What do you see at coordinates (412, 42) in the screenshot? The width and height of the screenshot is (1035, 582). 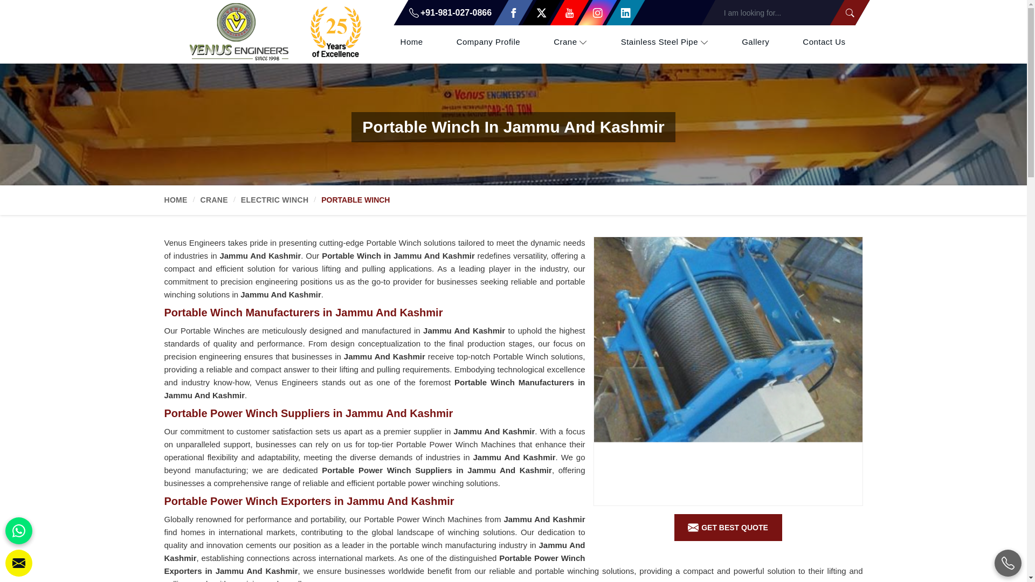 I see `Home` at bounding box center [412, 42].